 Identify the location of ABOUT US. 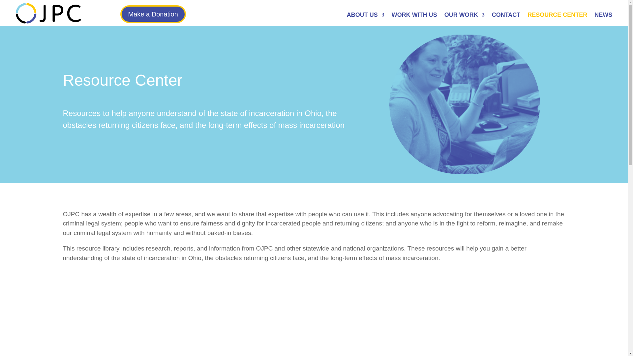
(365, 16).